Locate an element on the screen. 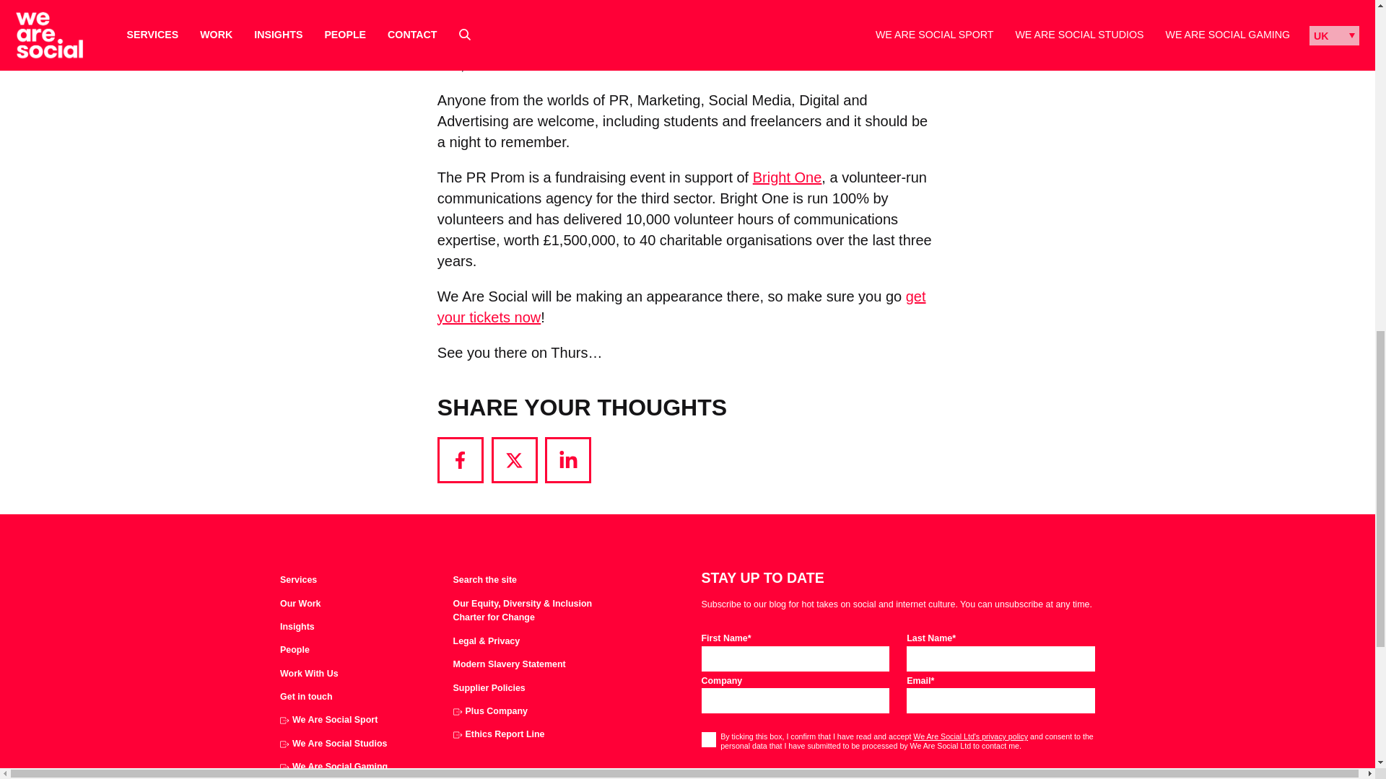  Services is located at coordinates (298, 580).